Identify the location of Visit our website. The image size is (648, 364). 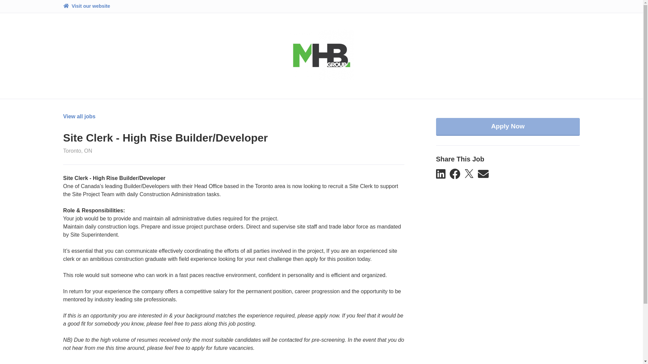
(86, 6).